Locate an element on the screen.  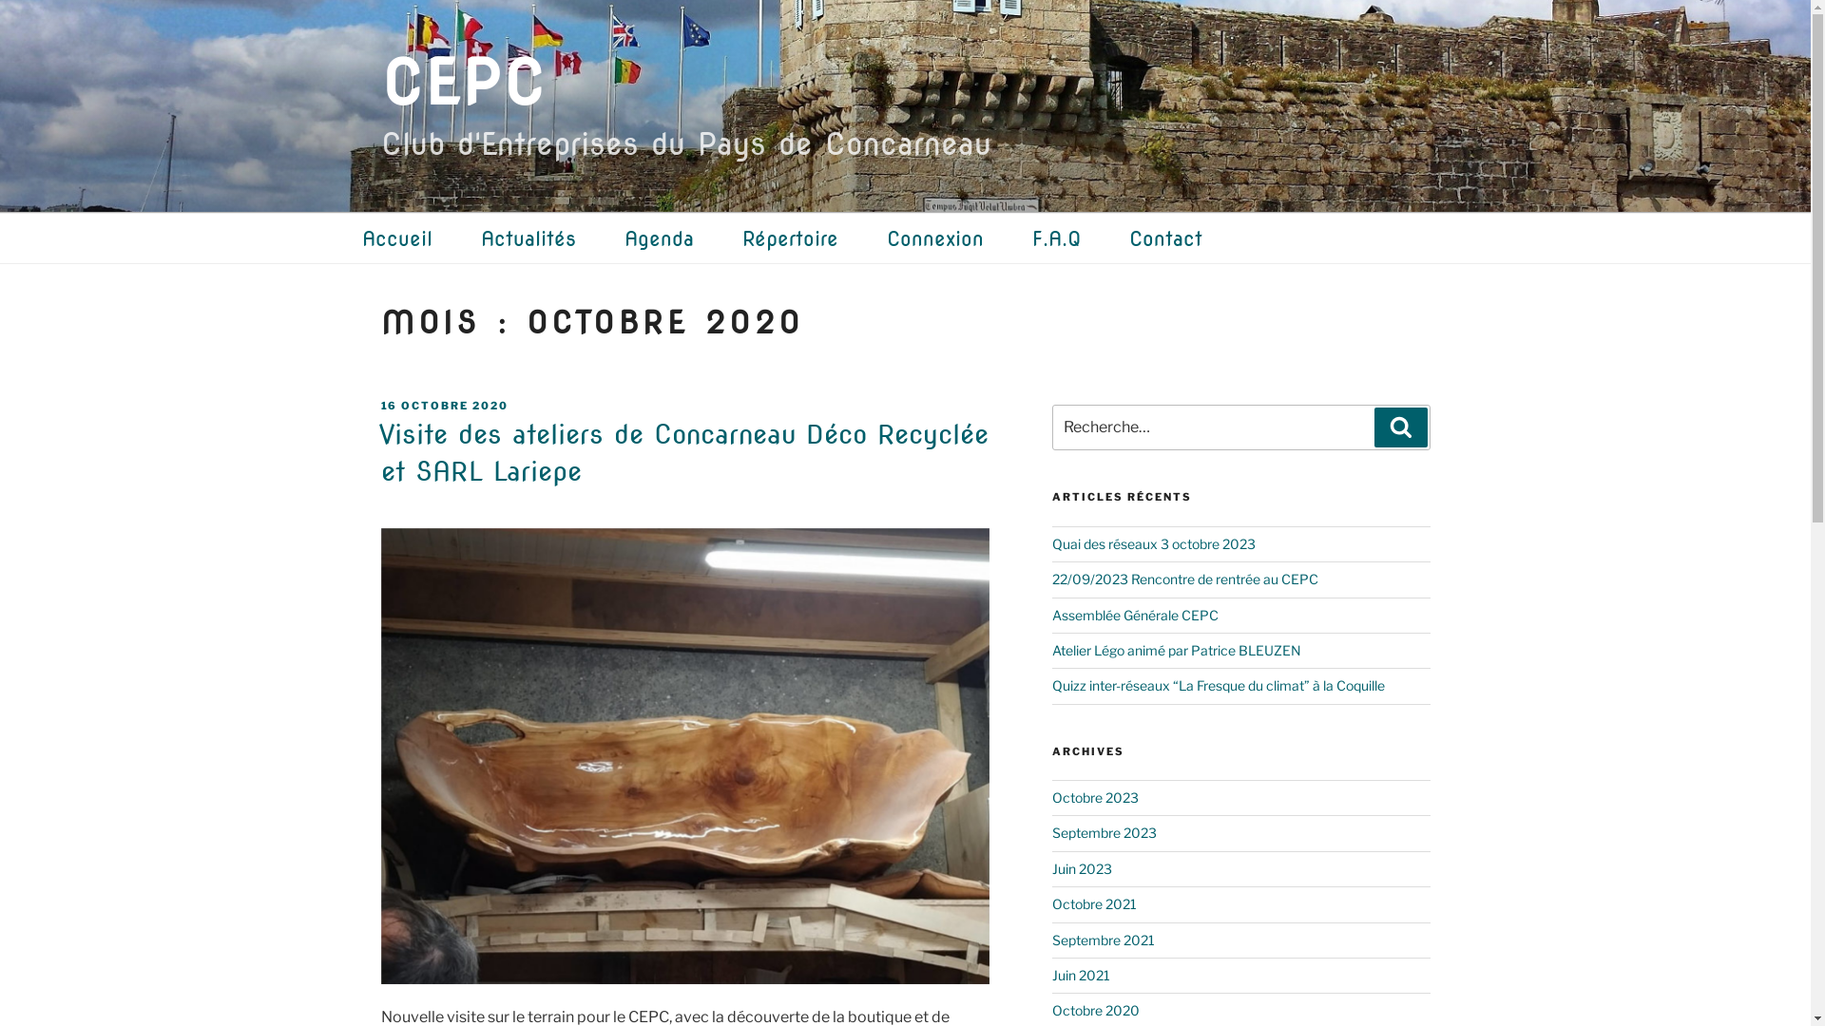
Recherche is located at coordinates (1401, 427).